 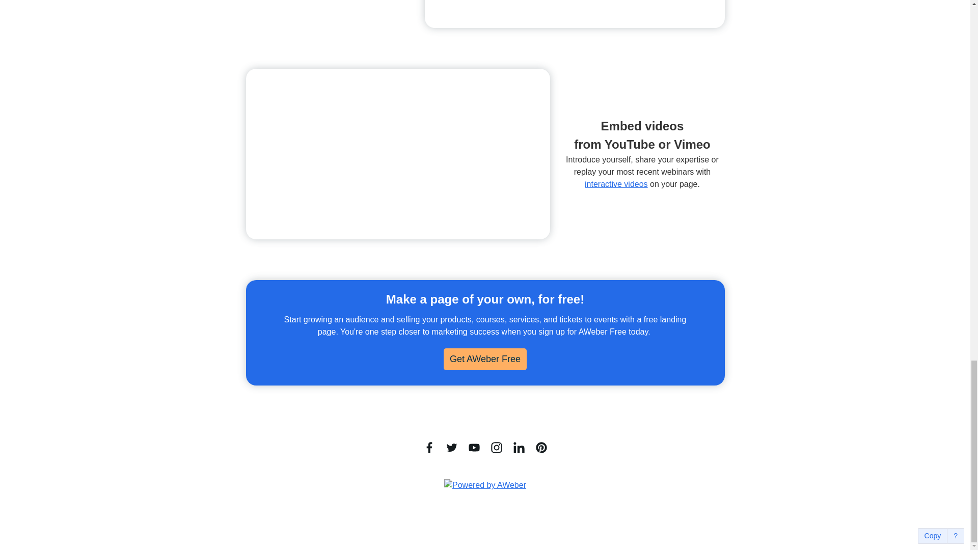 What do you see at coordinates (451, 447) in the screenshot?
I see `Twitter` at bounding box center [451, 447].